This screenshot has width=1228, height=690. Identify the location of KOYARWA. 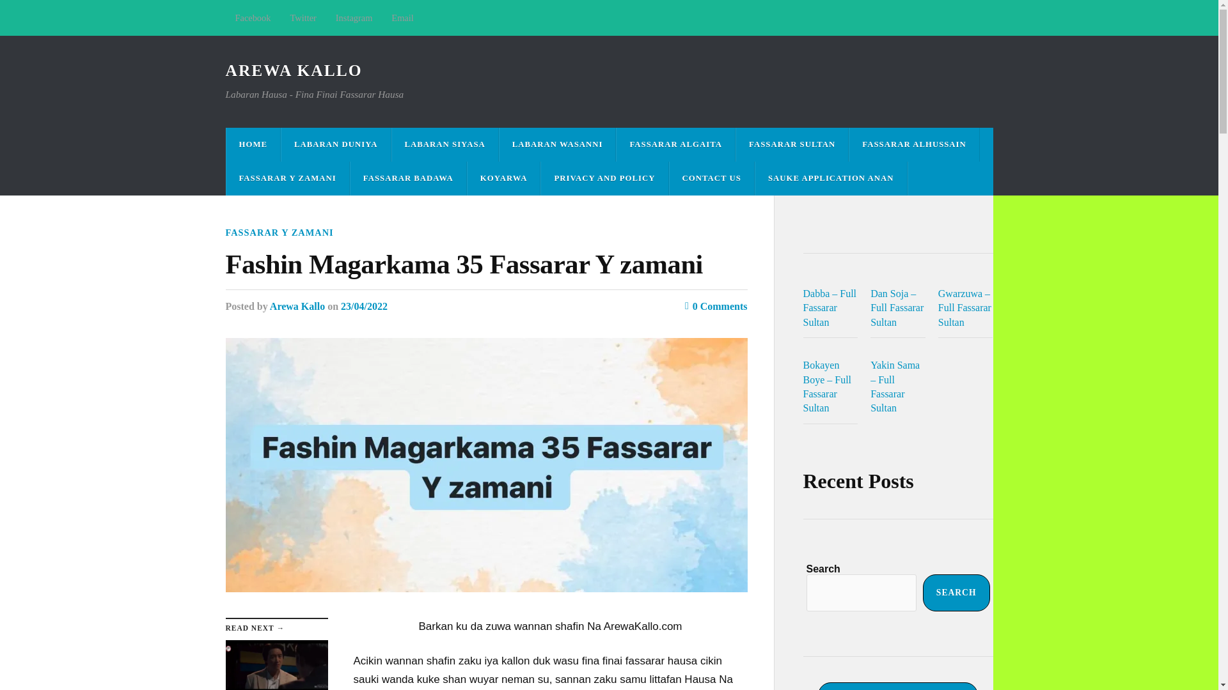
(504, 178).